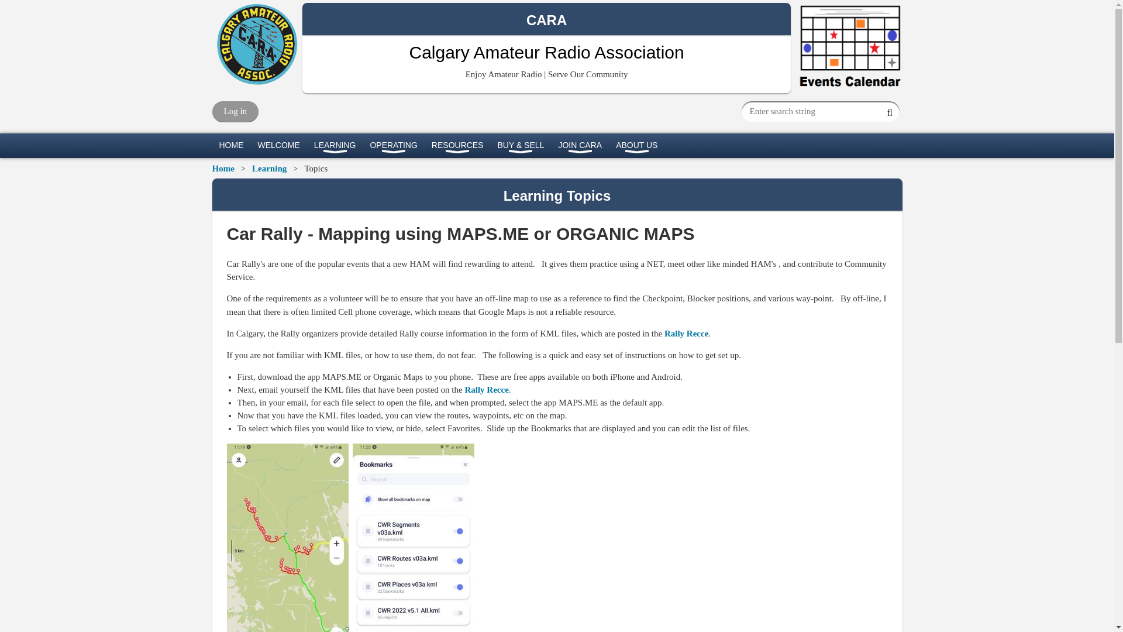  What do you see at coordinates (393, 145) in the screenshot?
I see `Operating` at bounding box center [393, 145].